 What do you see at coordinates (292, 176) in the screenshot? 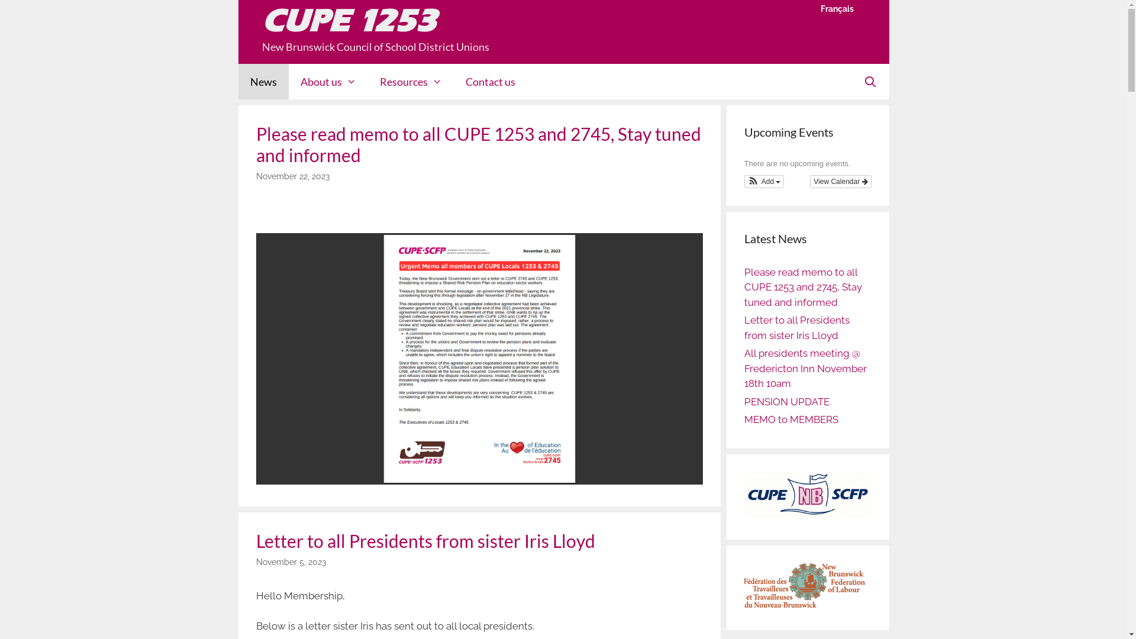
I see `November 22, 2023` at bounding box center [292, 176].